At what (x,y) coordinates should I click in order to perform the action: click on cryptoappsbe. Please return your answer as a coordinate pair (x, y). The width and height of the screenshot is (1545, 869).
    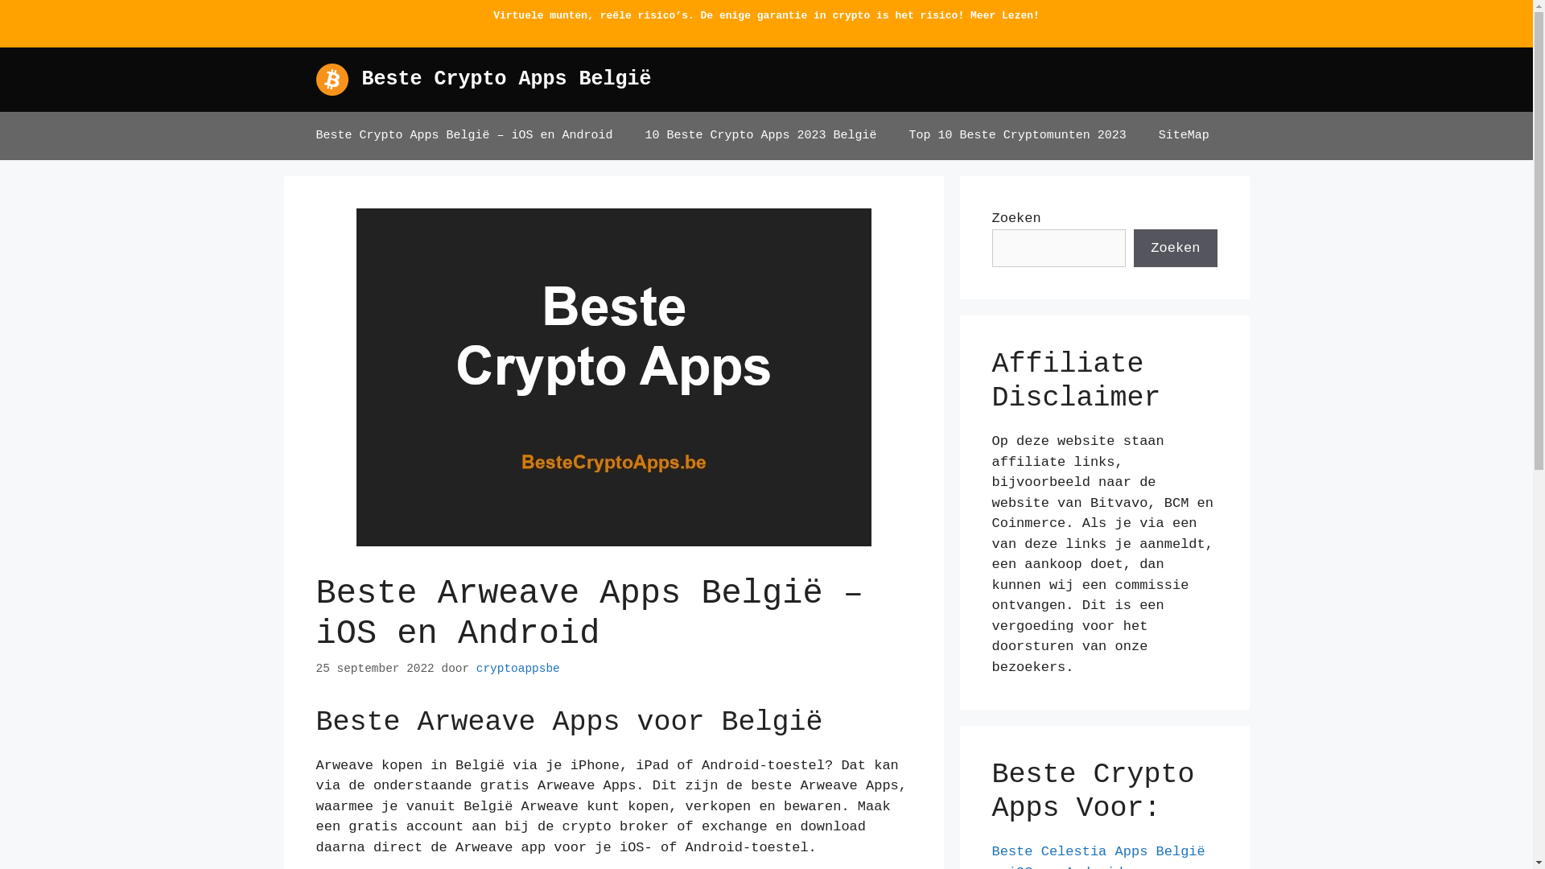
    Looking at the image, I should click on (518, 669).